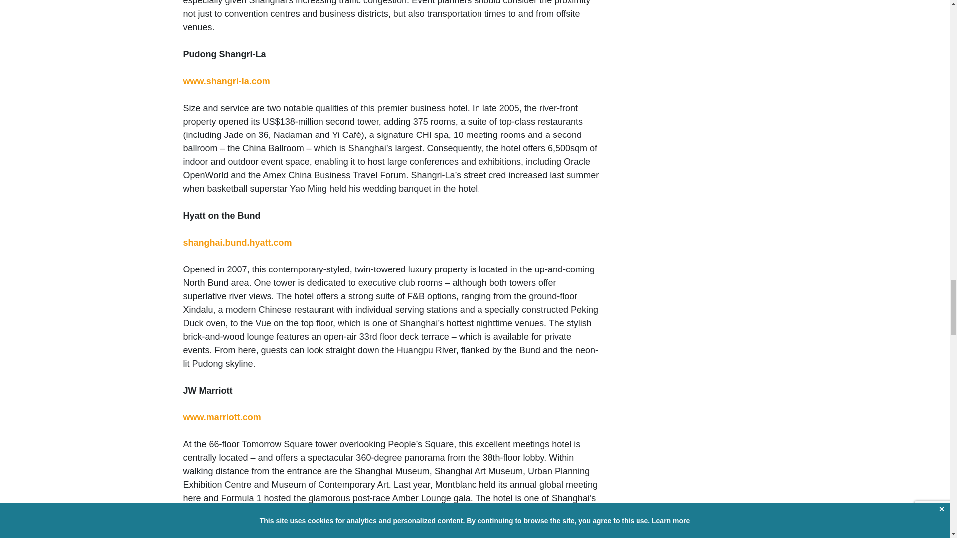  What do you see at coordinates (222, 417) in the screenshot?
I see `www.marriott.com` at bounding box center [222, 417].